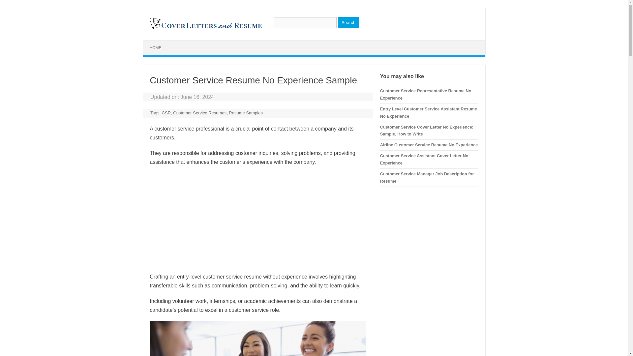 The height and width of the screenshot is (356, 633). I want to click on Airline Customer Service Resume No Experience, so click(429, 145).